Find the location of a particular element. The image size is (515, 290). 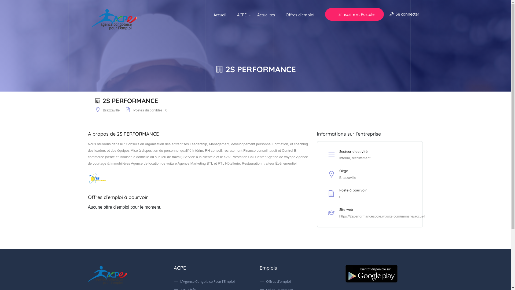

ACPE is located at coordinates (242, 15).